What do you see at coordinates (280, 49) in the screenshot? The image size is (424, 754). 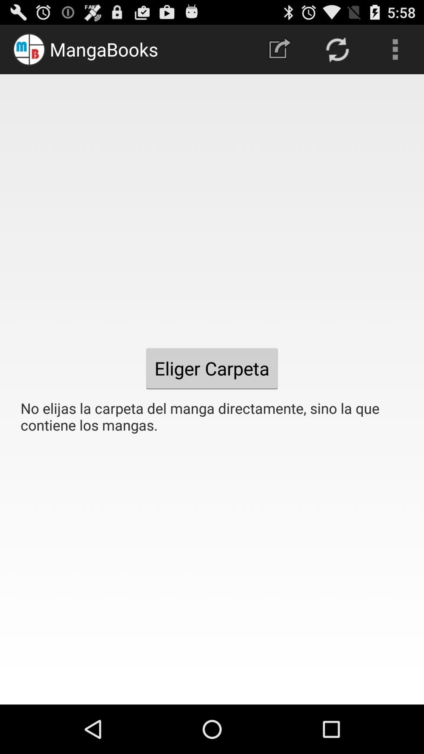 I see `choose the icon at the top` at bounding box center [280, 49].